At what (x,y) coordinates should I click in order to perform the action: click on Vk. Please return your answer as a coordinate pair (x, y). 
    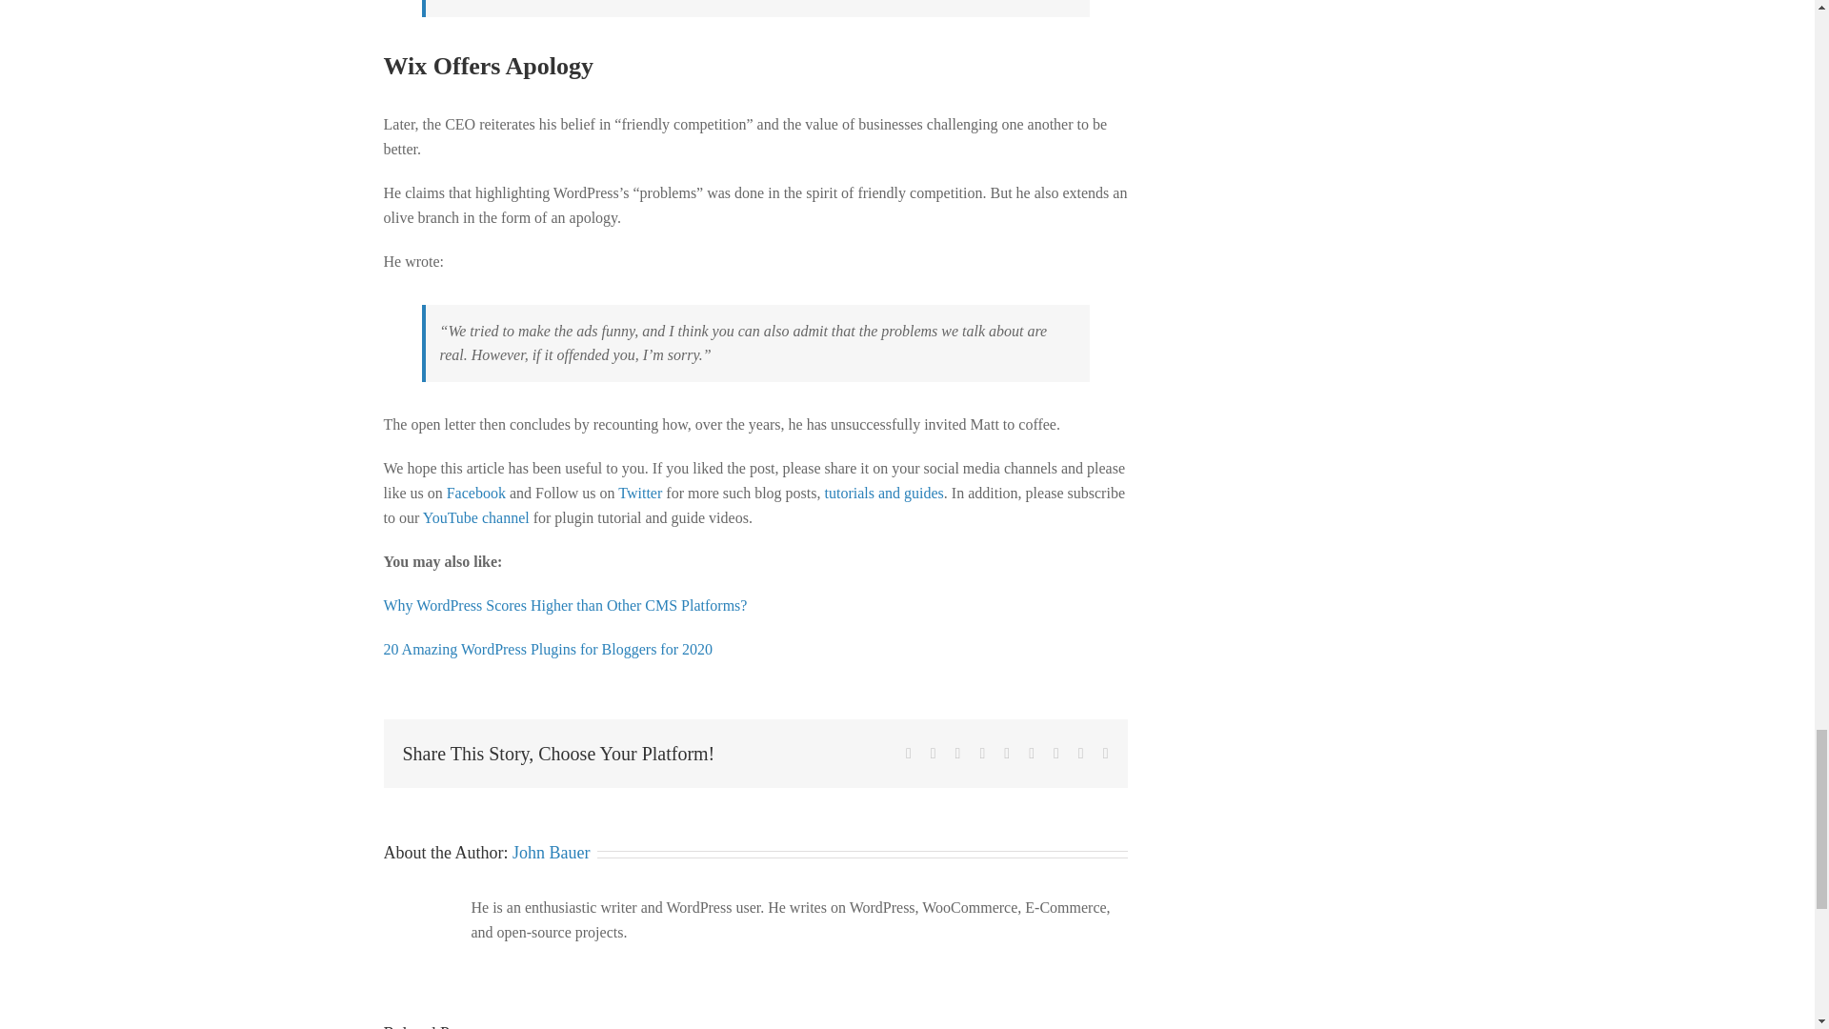
    Looking at the image, I should click on (1081, 754).